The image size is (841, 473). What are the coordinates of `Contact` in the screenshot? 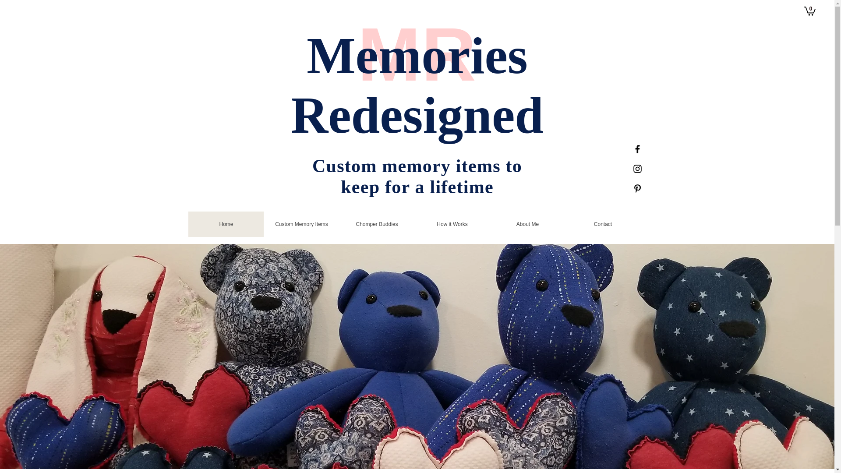 It's located at (603, 224).